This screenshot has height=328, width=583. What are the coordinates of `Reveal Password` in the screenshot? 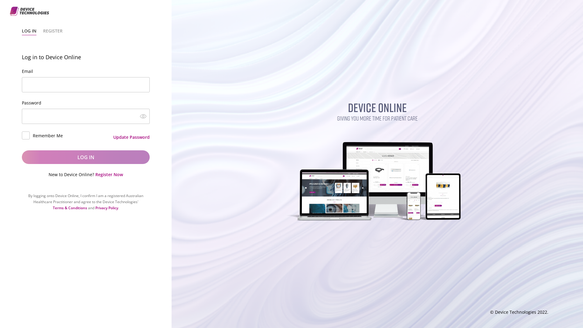 It's located at (143, 117).